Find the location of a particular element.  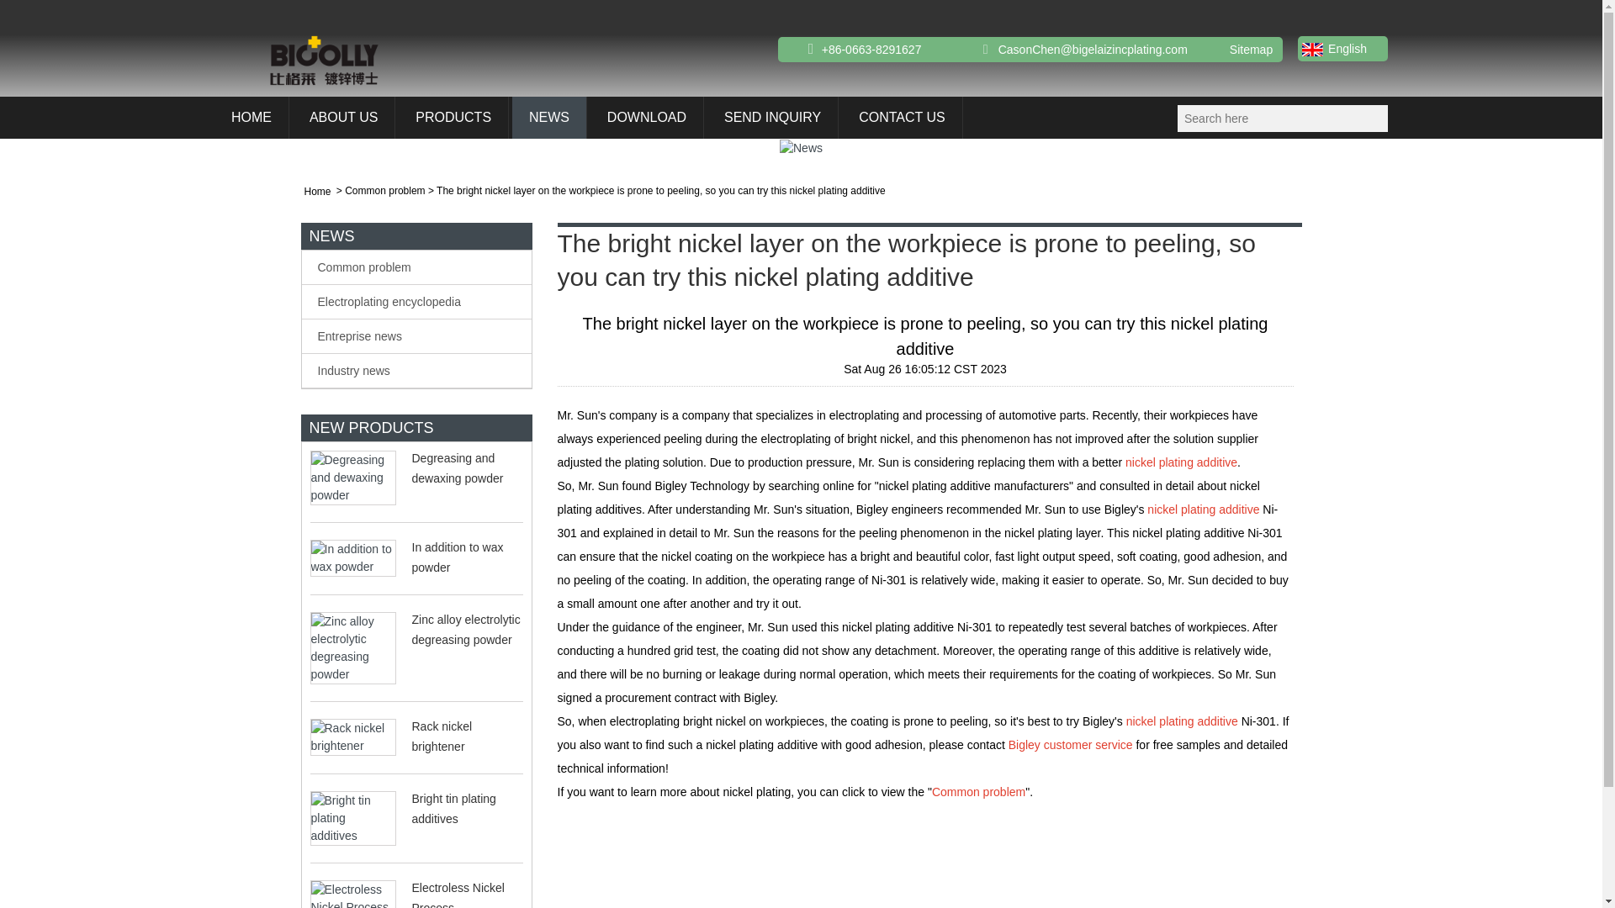

About Us is located at coordinates (343, 118).